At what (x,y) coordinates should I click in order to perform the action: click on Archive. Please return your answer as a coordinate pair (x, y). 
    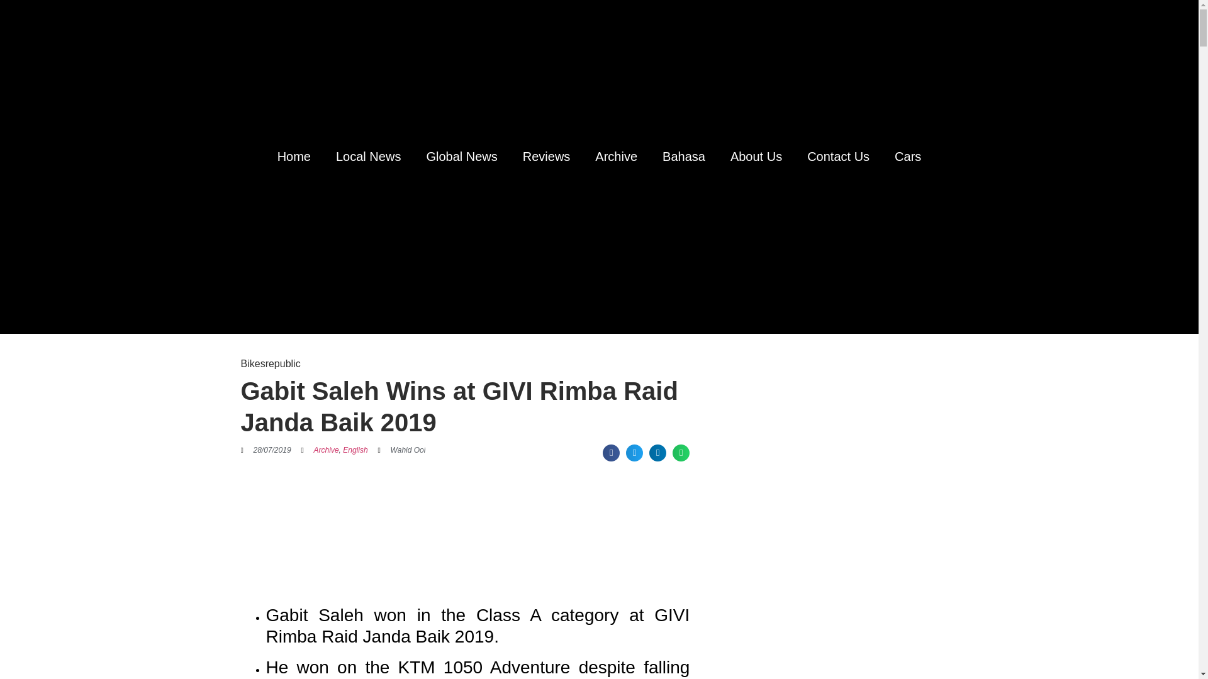
    Looking at the image, I should click on (327, 450).